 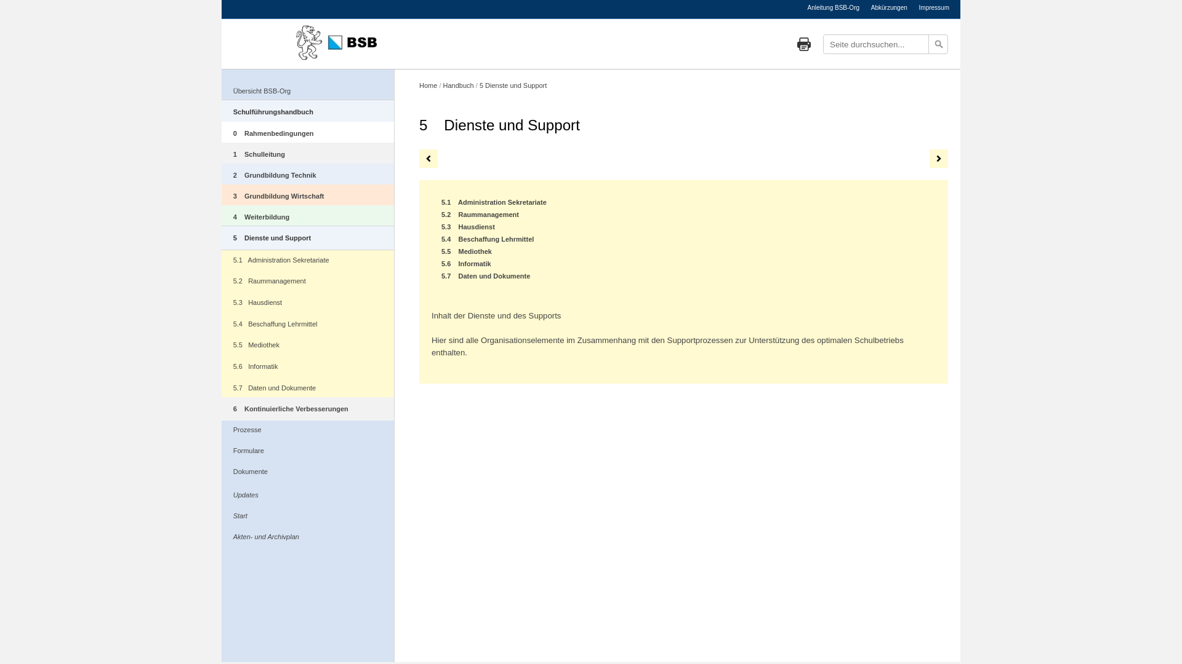 What do you see at coordinates (308, 516) in the screenshot?
I see `Start` at bounding box center [308, 516].